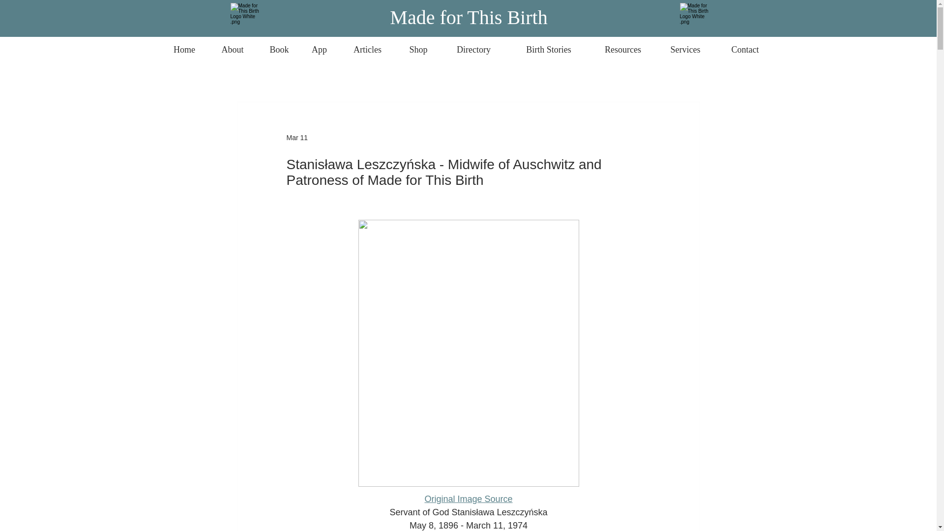 The width and height of the screenshot is (944, 531). I want to click on App, so click(319, 45).